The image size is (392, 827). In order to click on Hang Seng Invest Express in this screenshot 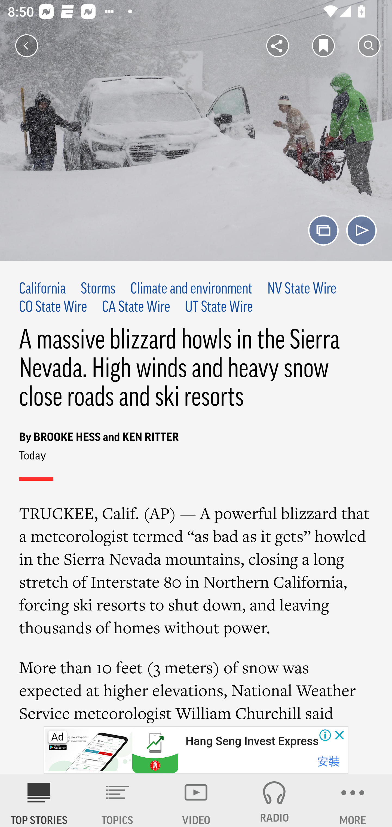, I will do `click(252, 741)`.